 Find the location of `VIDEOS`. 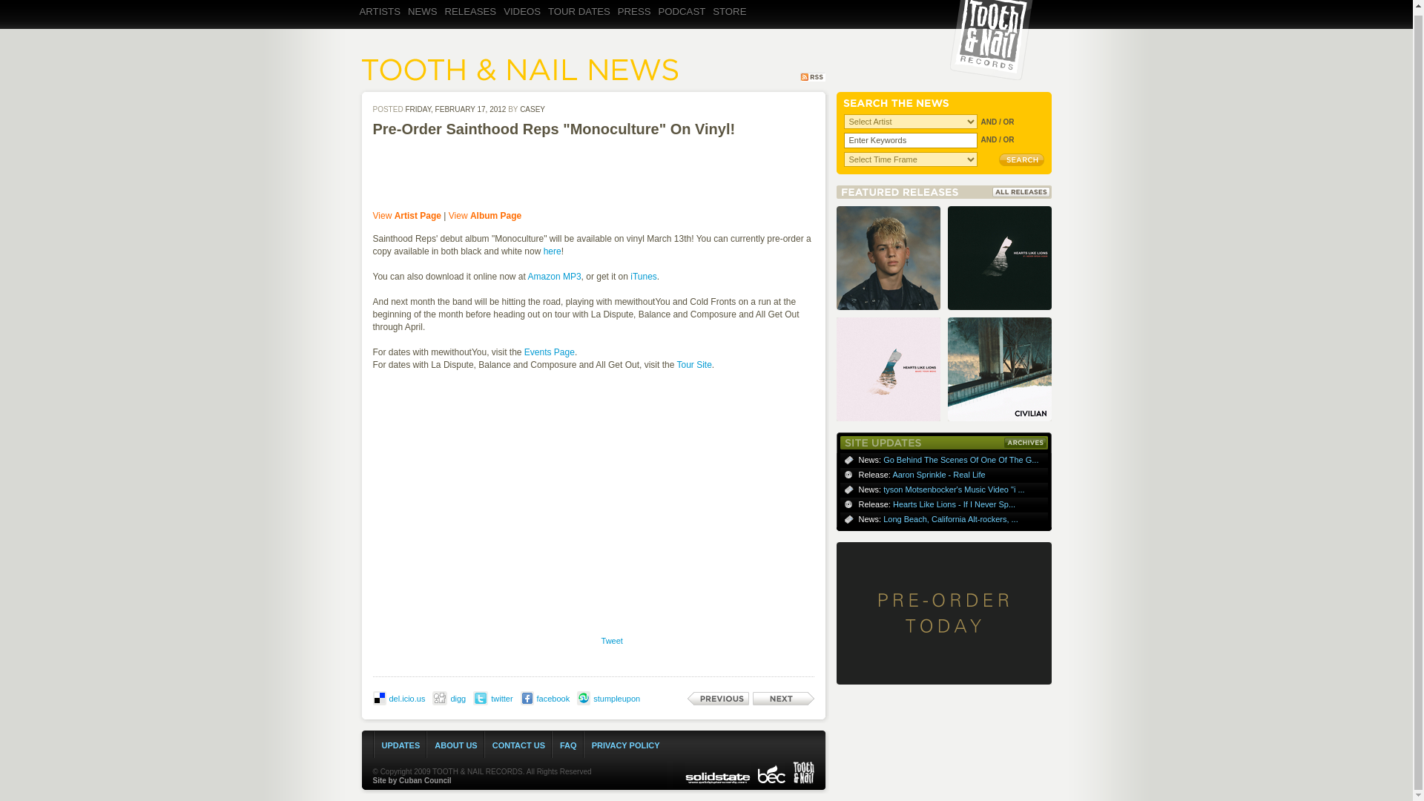

VIDEOS is located at coordinates (524, 23).